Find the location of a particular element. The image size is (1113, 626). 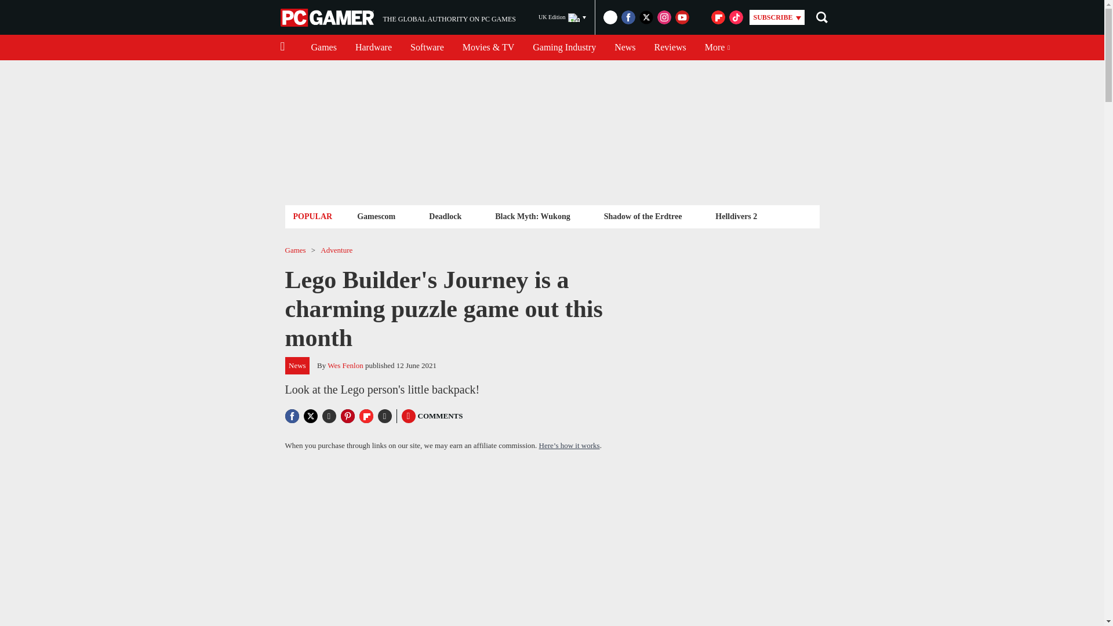

Games is located at coordinates (562, 17).